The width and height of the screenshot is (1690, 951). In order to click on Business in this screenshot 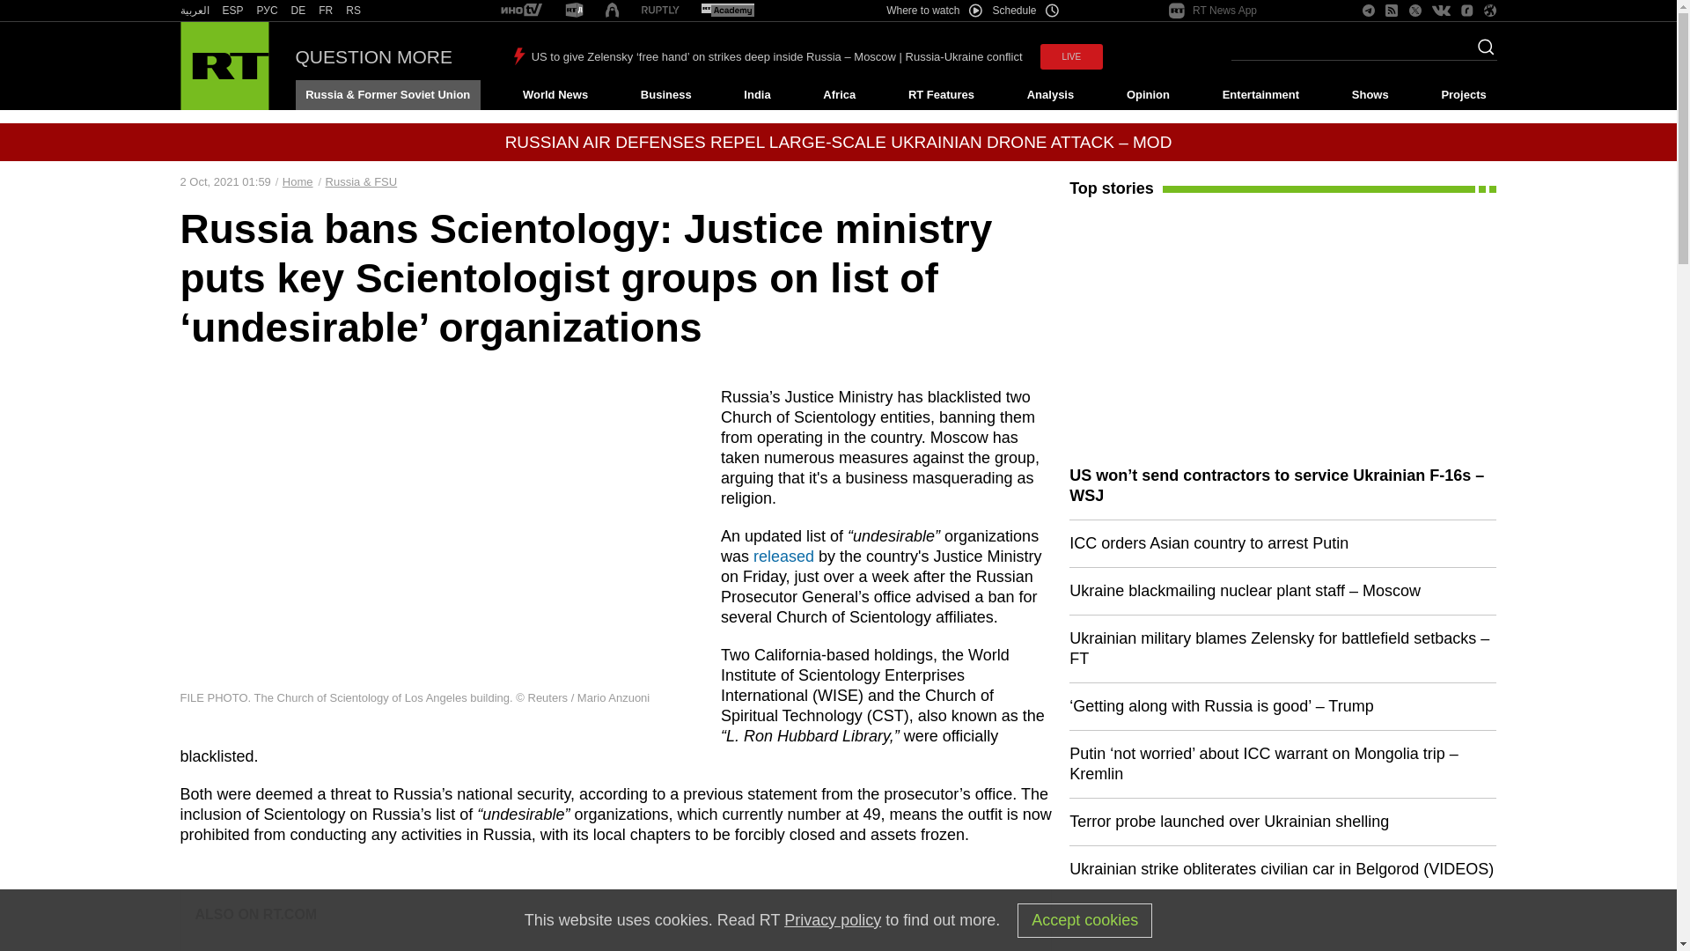, I will do `click(665, 95)`.